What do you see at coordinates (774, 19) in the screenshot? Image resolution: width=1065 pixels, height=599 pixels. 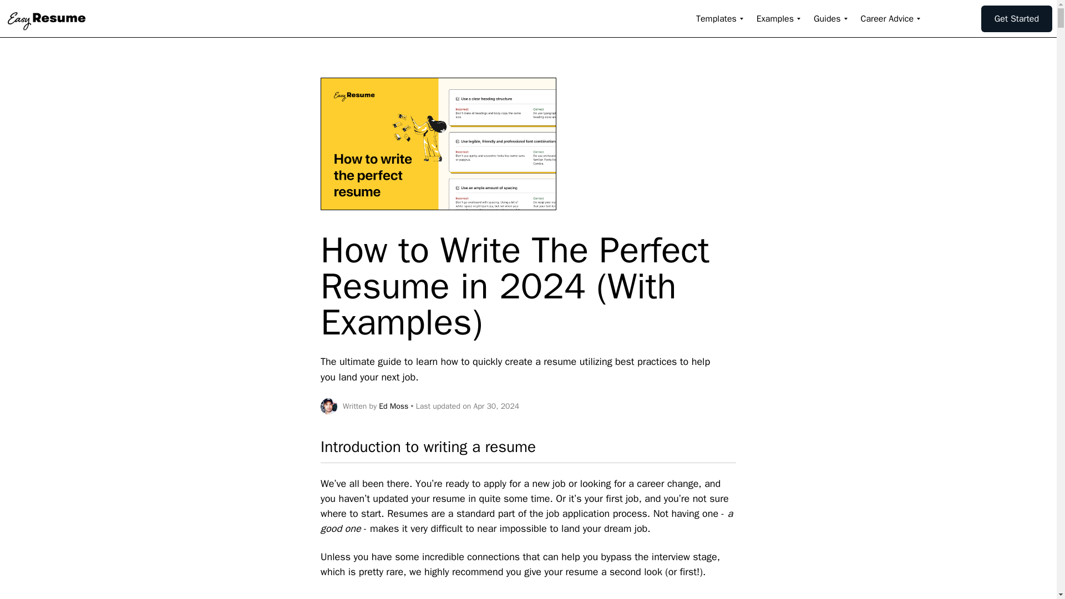 I see `Examples` at bounding box center [774, 19].